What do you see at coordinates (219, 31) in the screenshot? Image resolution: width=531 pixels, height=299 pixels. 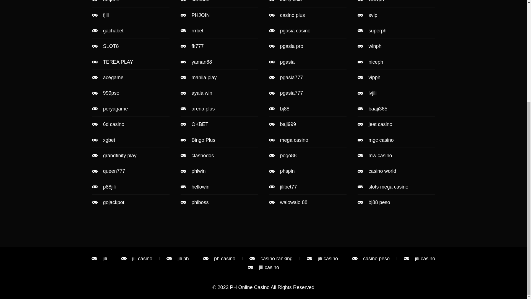 I see `rrrbet` at bounding box center [219, 31].